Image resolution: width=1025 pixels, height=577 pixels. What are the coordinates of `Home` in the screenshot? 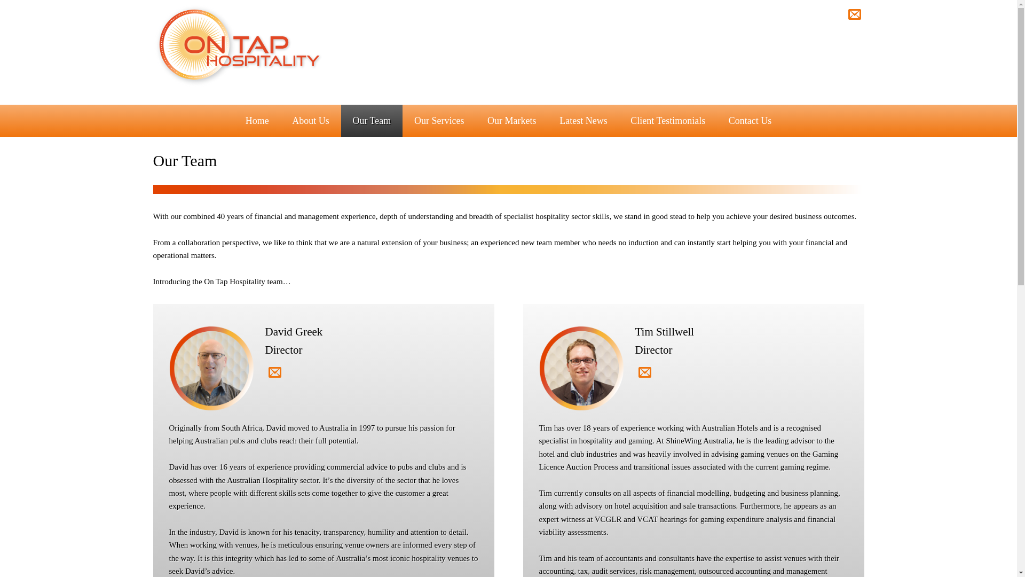 It's located at (257, 121).